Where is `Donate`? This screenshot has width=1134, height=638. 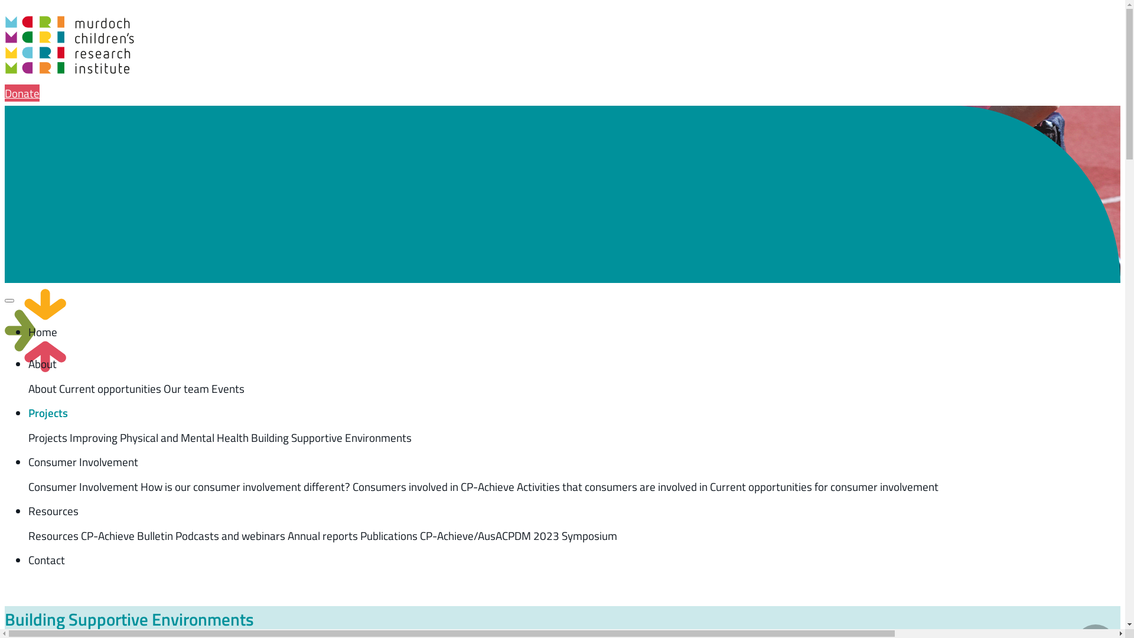
Donate is located at coordinates (22, 93).